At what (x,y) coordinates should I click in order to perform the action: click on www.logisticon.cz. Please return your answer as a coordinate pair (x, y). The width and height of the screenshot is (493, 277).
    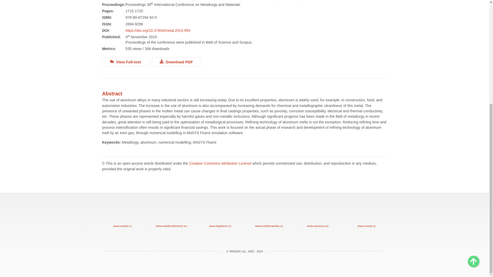
    Looking at the image, I should click on (220, 214).